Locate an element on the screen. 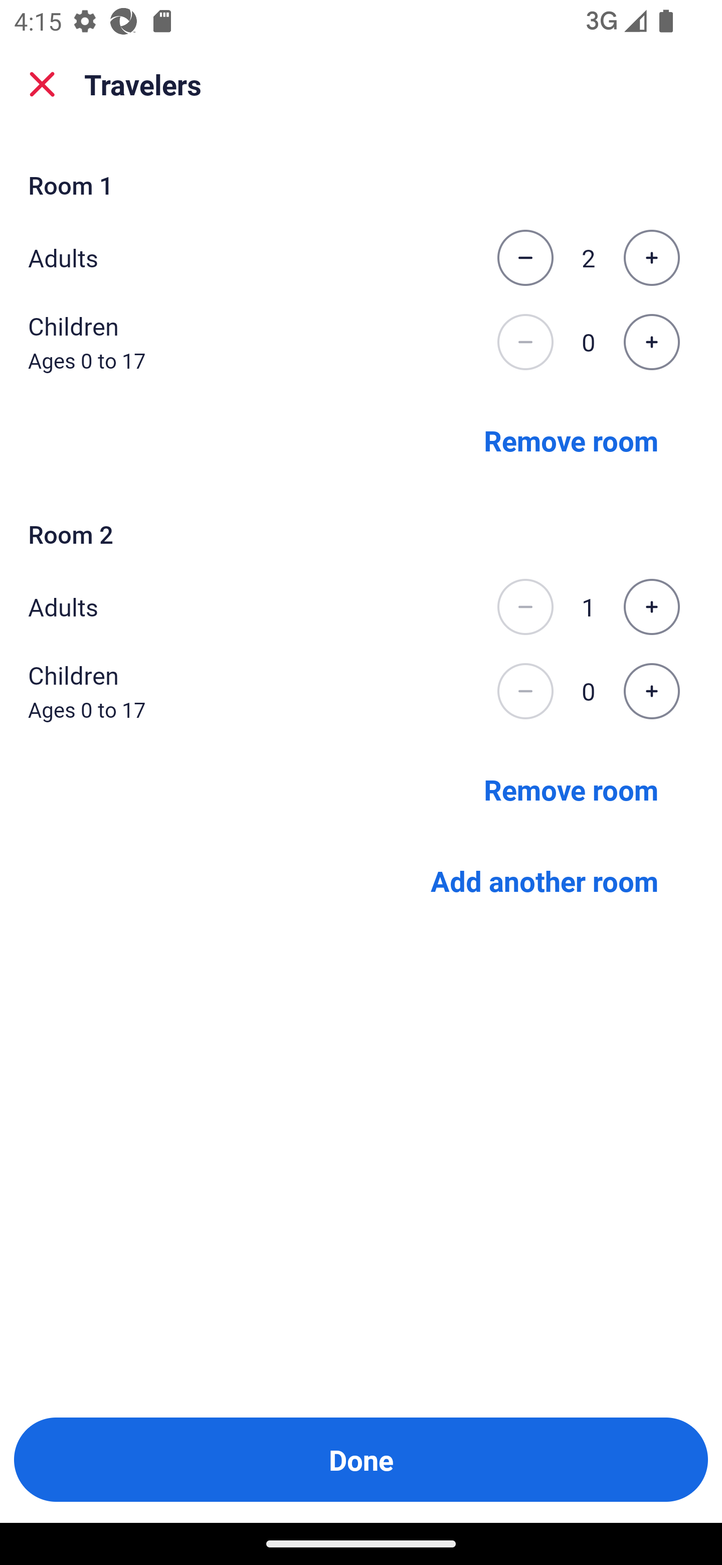 The width and height of the screenshot is (722, 1565). Increase the number of children is located at coordinates (651, 343).